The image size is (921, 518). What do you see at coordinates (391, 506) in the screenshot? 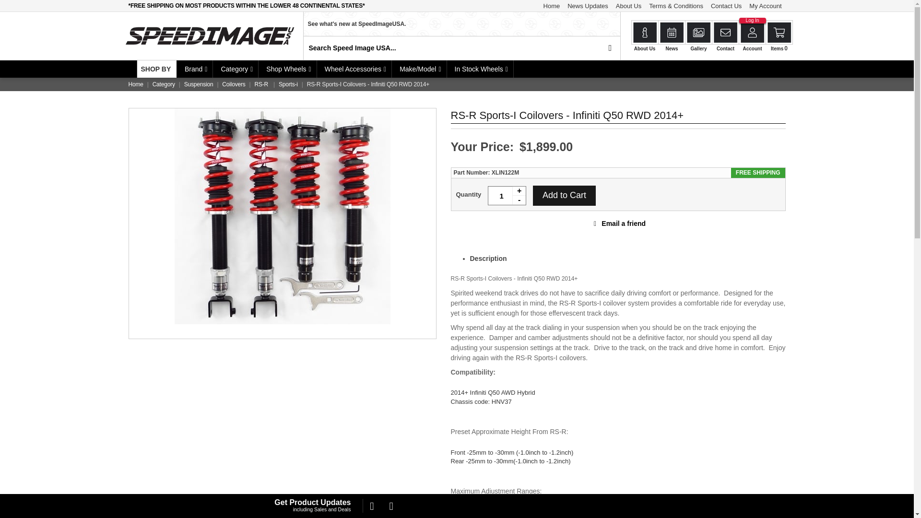
I see `Follow Us on Instagram` at bounding box center [391, 506].